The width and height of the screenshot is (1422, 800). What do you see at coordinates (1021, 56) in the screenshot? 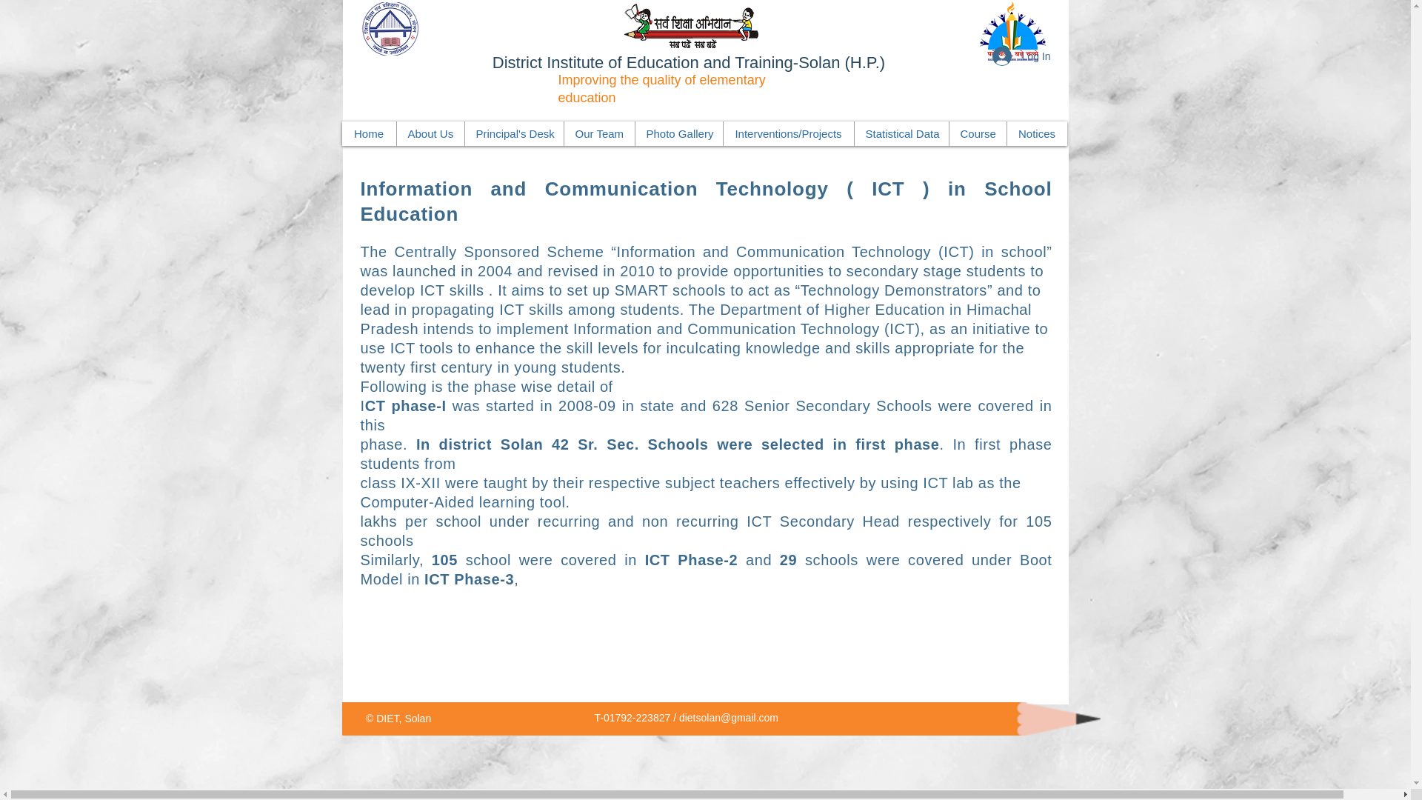
I see `Log In` at bounding box center [1021, 56].